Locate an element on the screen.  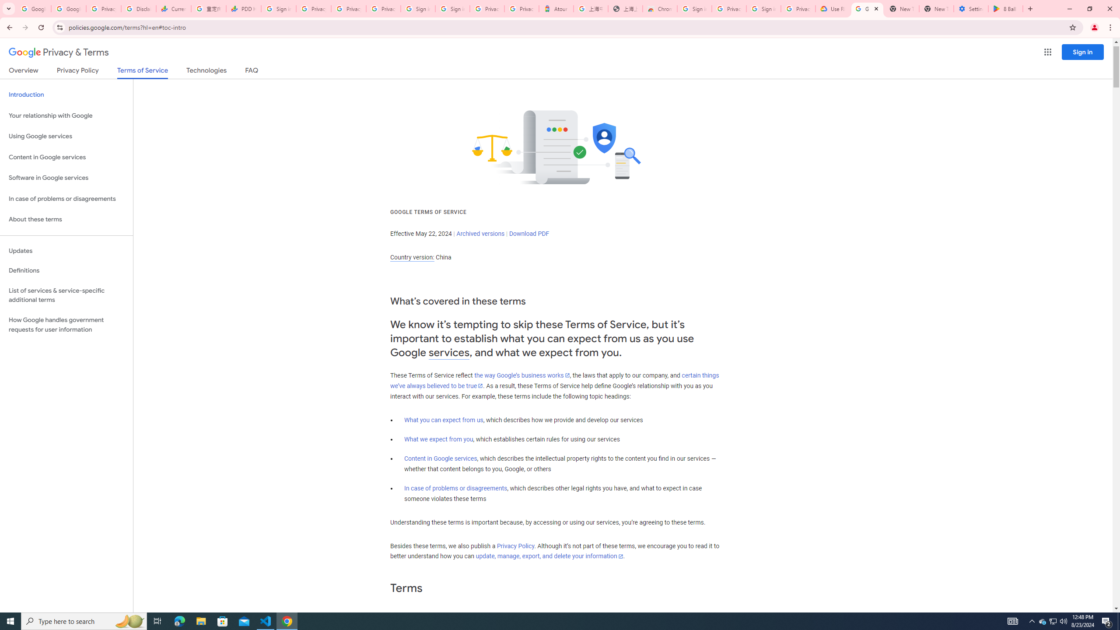
Visual Studio Code is located at coordinates (25, 259).